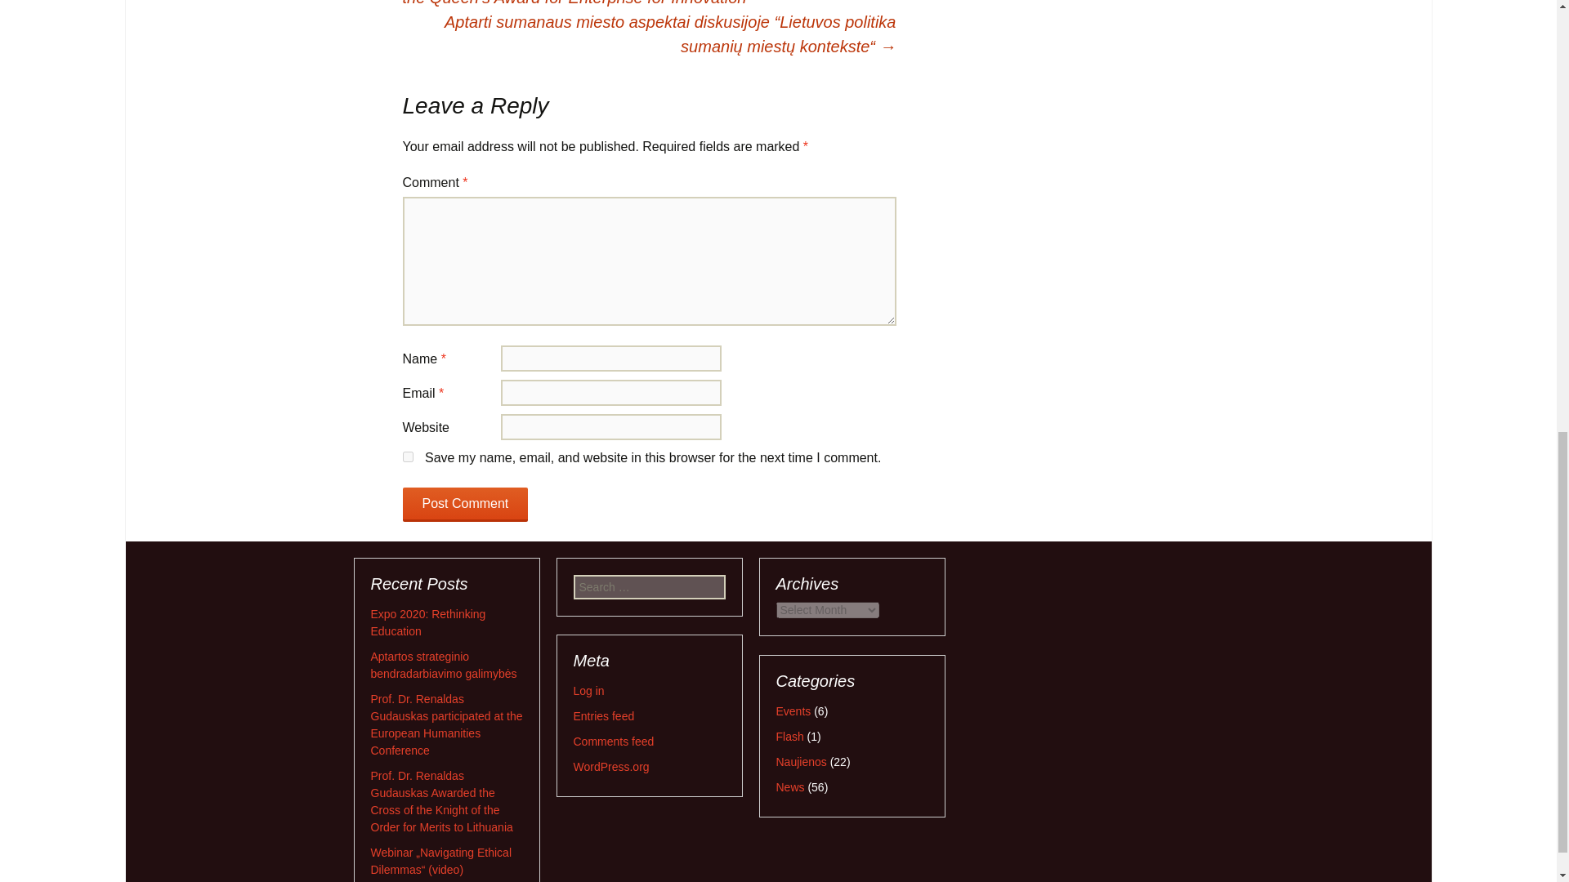 Image resolution: width=1569 pixels, height=882 pixels. I want to click on Post Comment, so click(464, 505).